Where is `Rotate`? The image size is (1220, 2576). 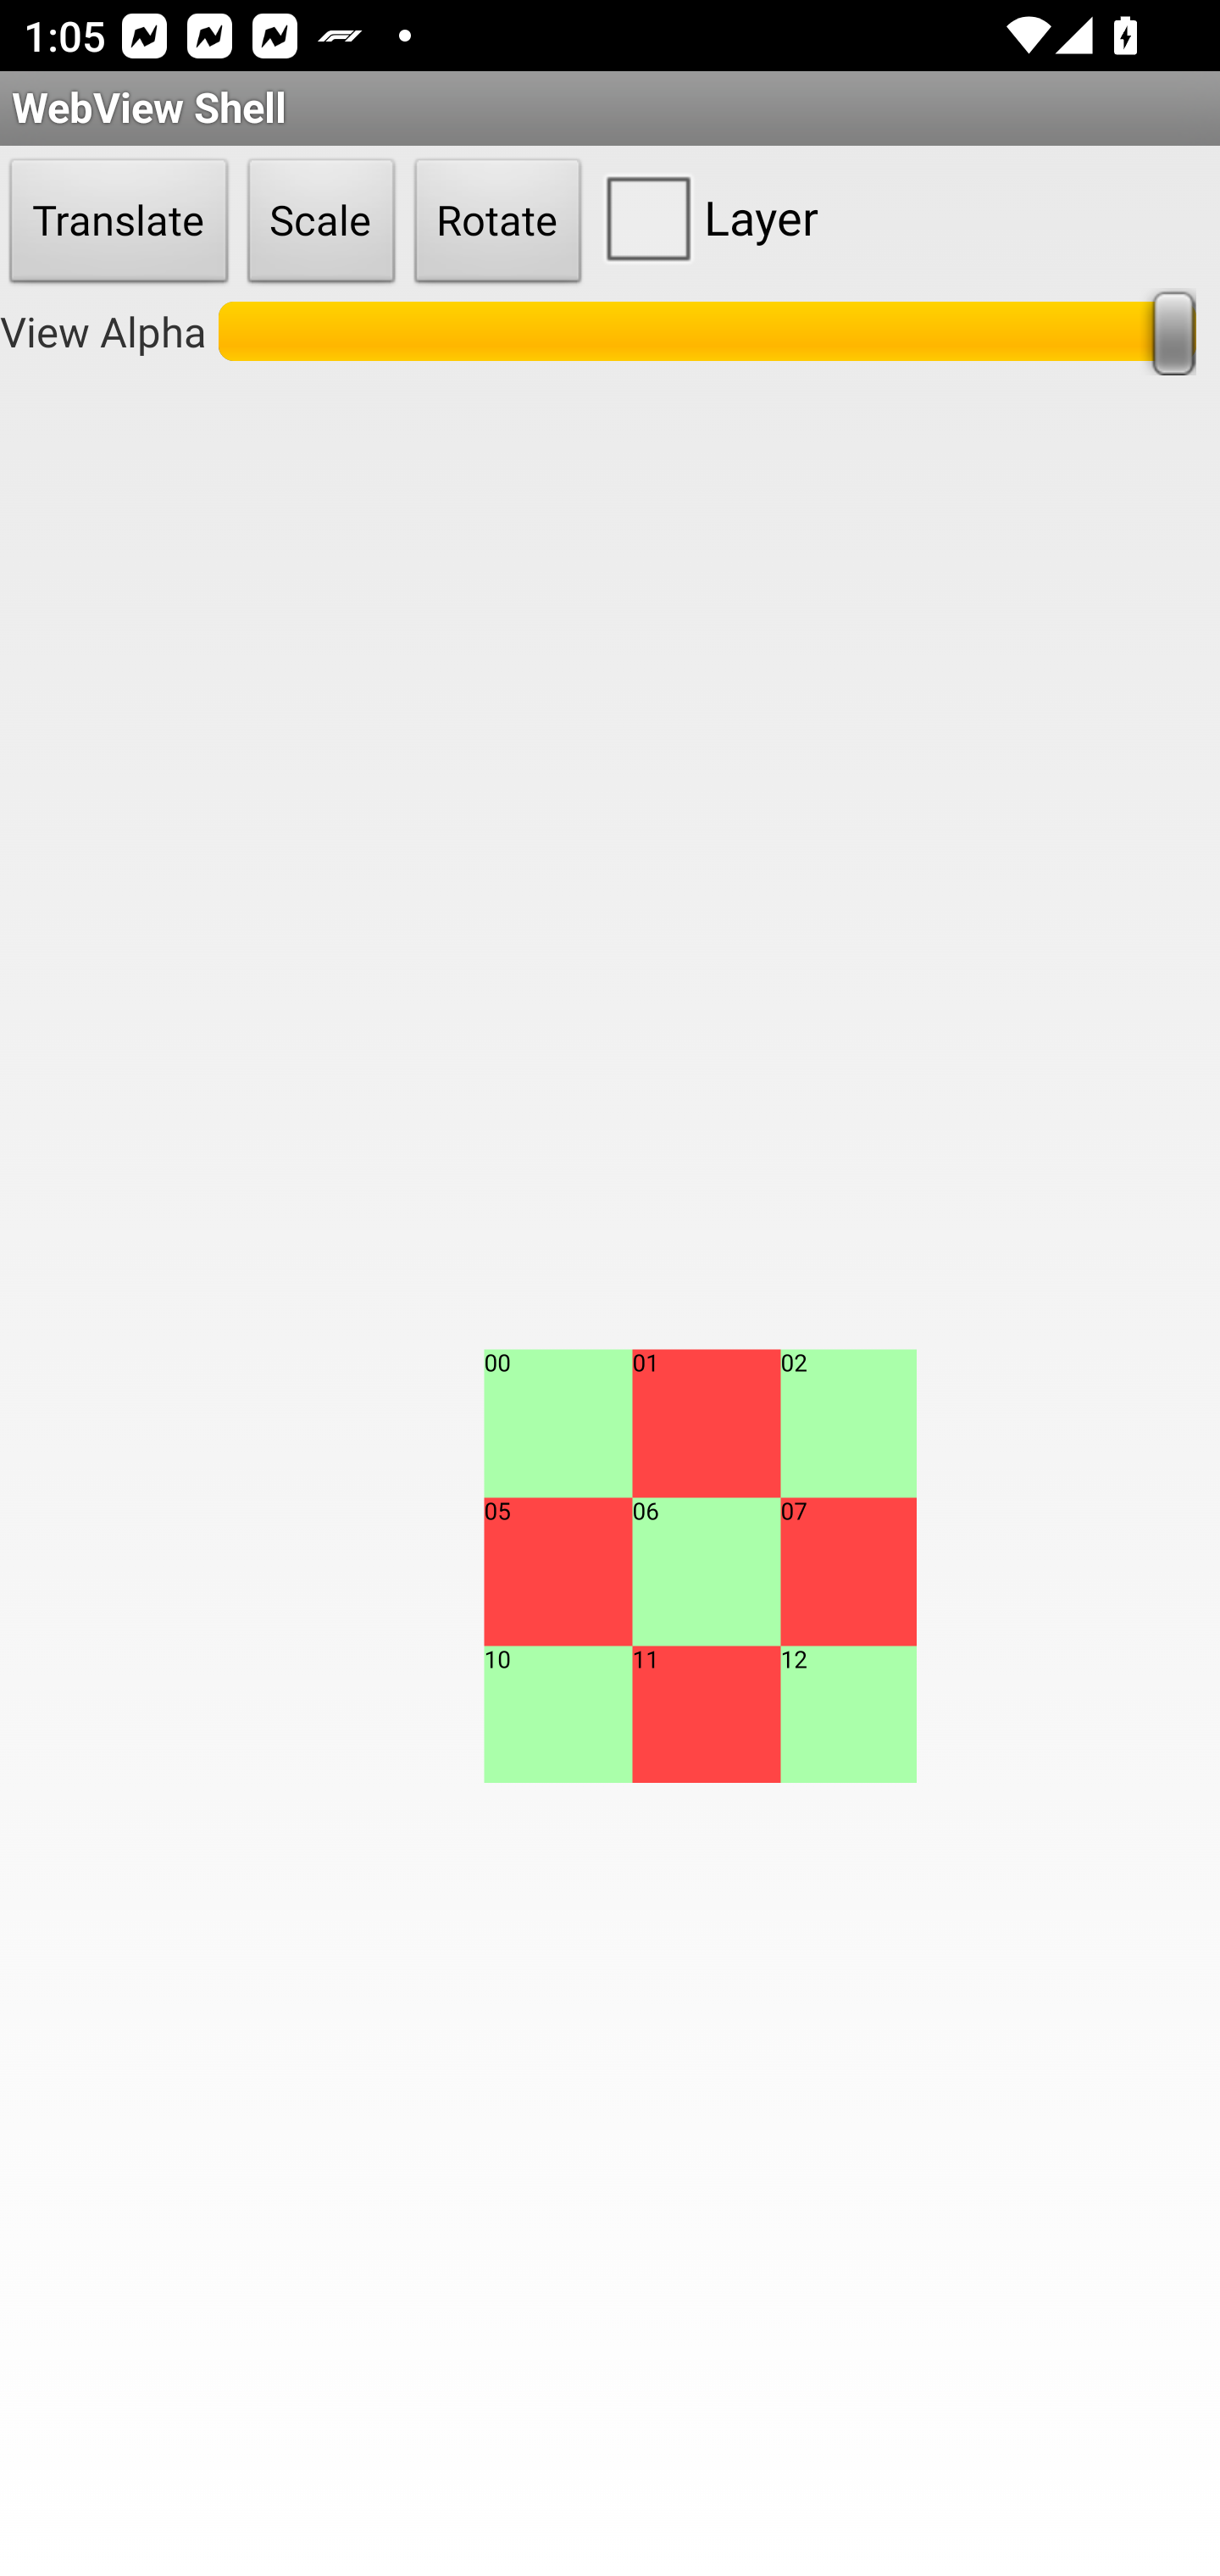
Rotate is located at coordinates (498, 222).